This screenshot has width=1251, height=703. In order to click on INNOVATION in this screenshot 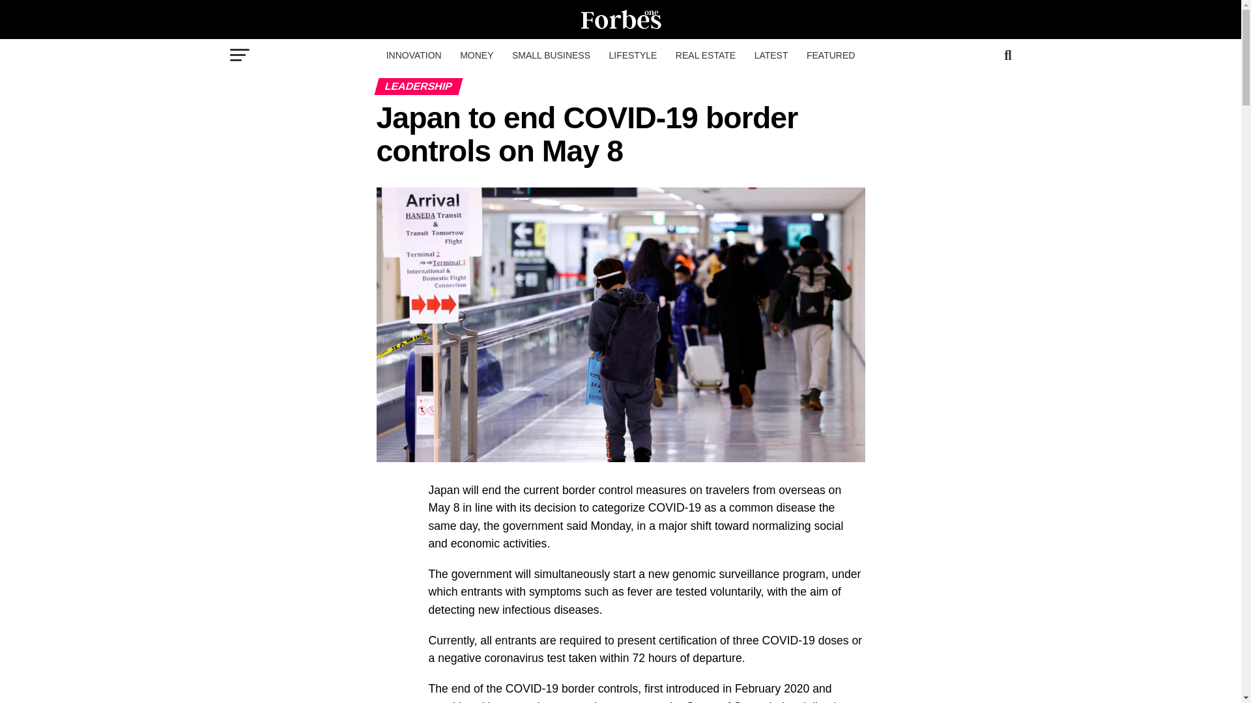, I will do `click(414, 55)`.